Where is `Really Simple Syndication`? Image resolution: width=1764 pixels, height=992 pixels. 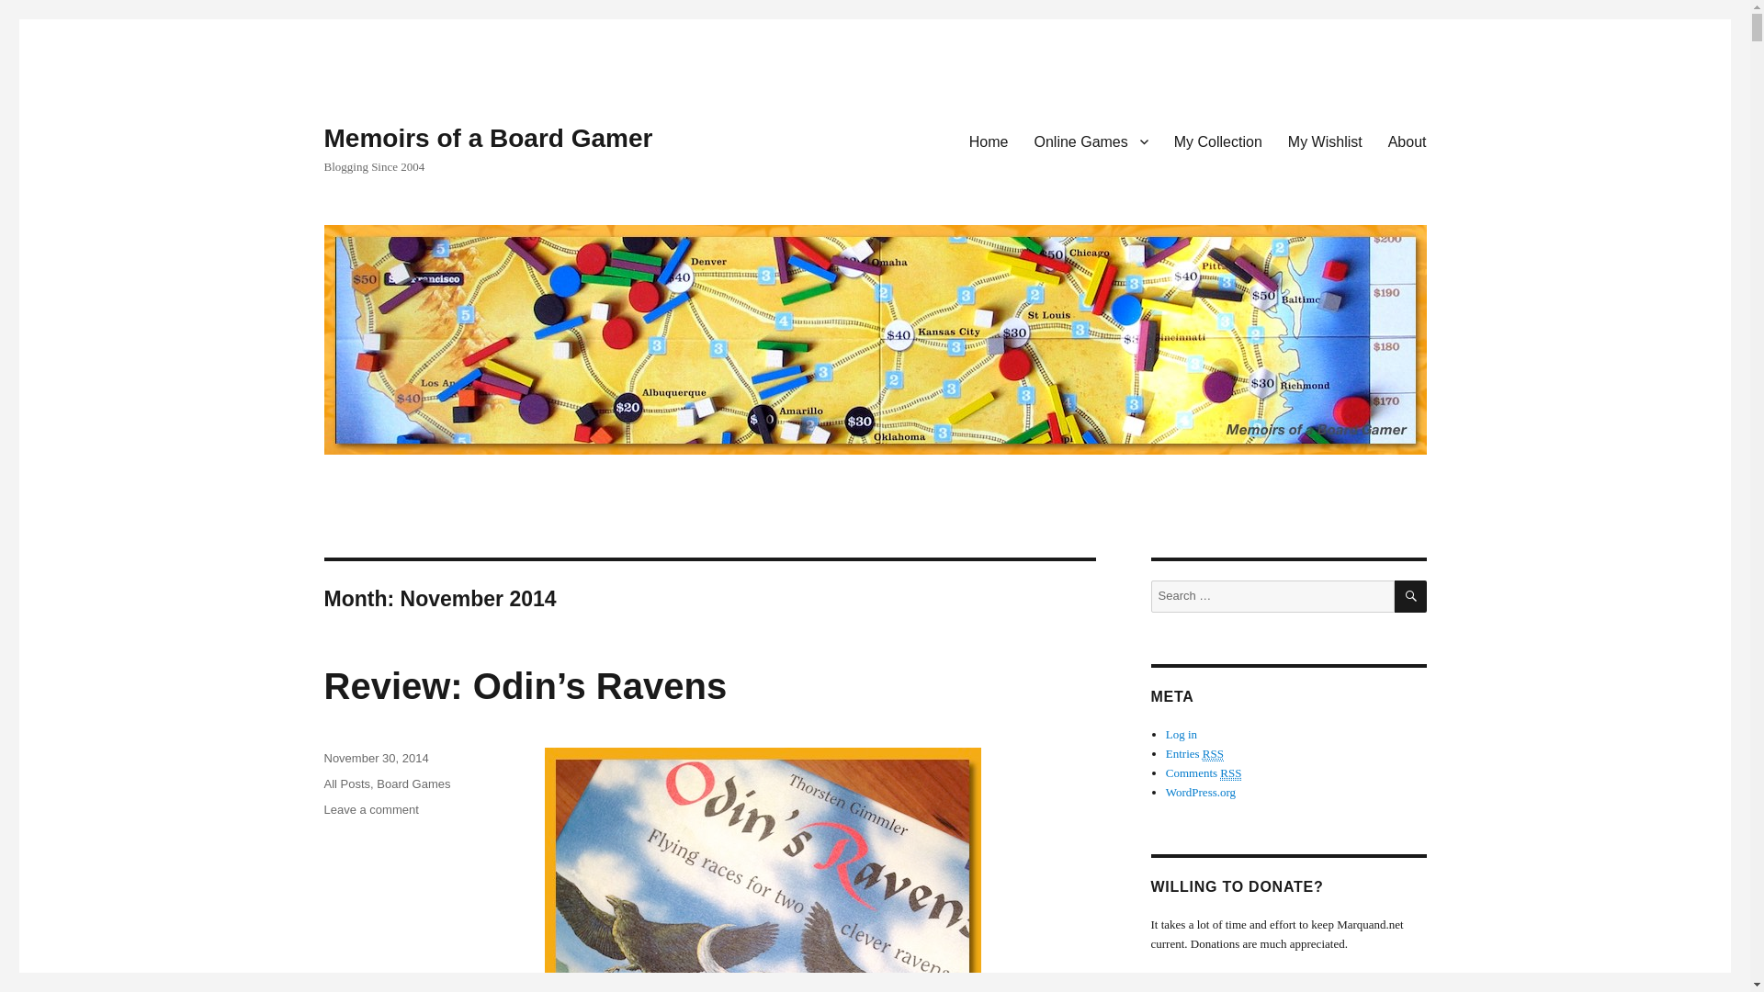
Really Simple Syndication is located at coordinates (1231, 772).